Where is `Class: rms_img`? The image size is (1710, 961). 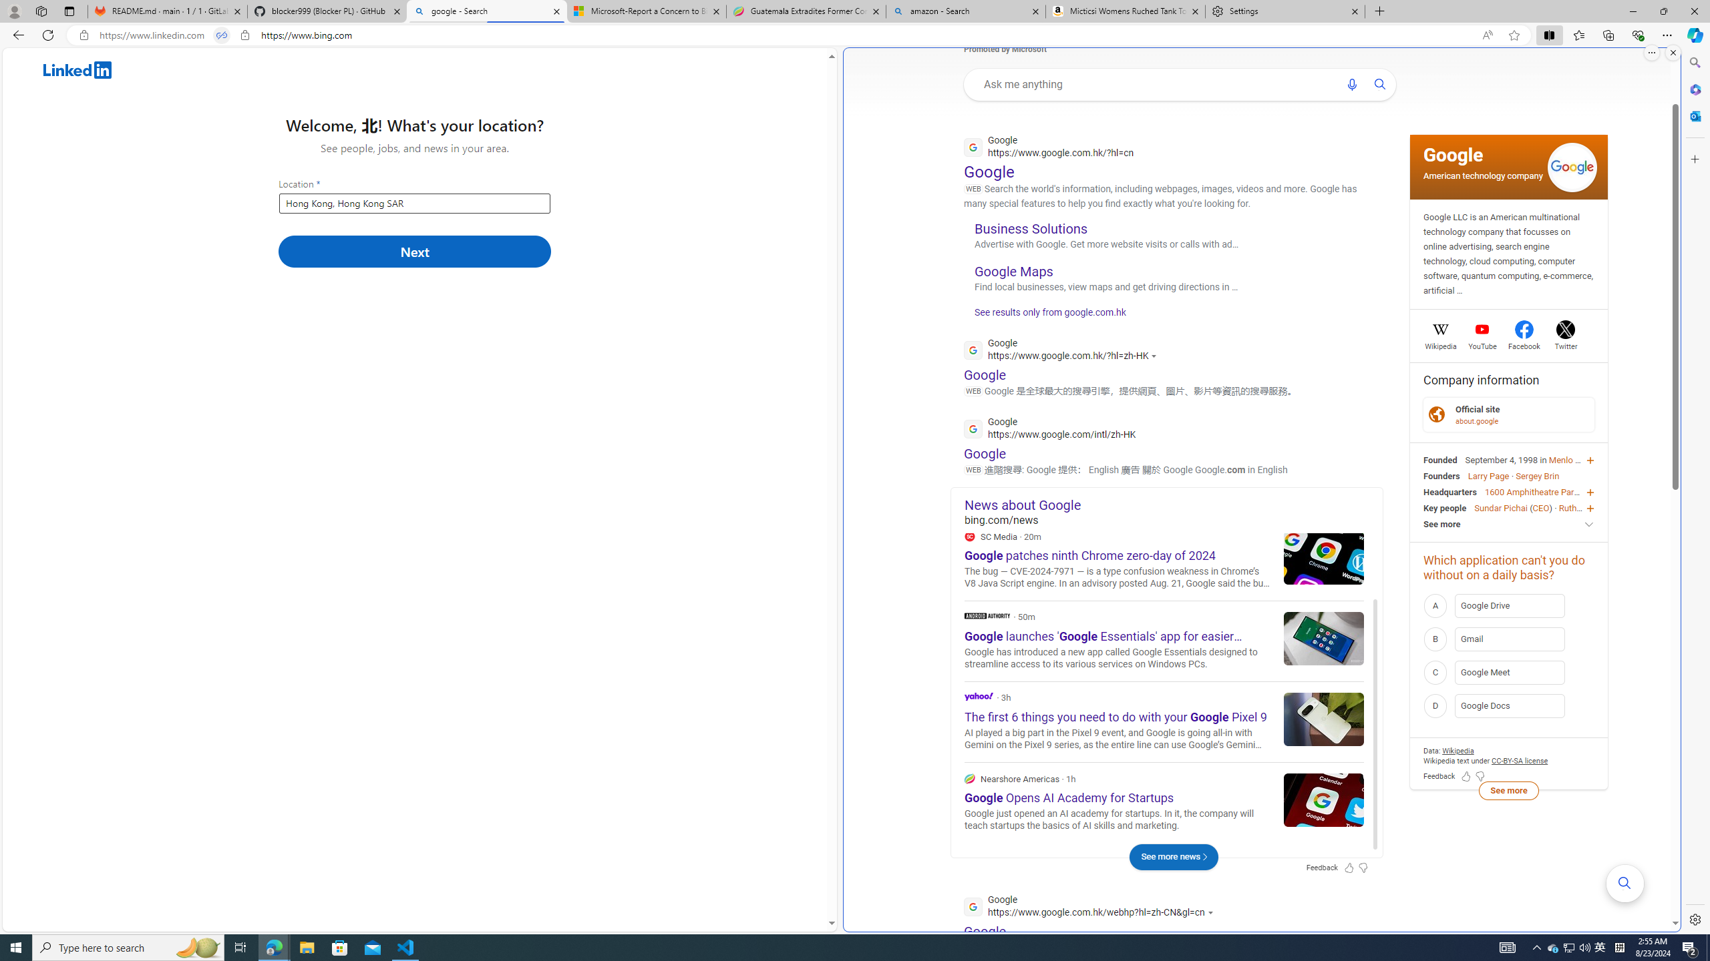 Class: rms_img is located at coordinates (1653, 49).